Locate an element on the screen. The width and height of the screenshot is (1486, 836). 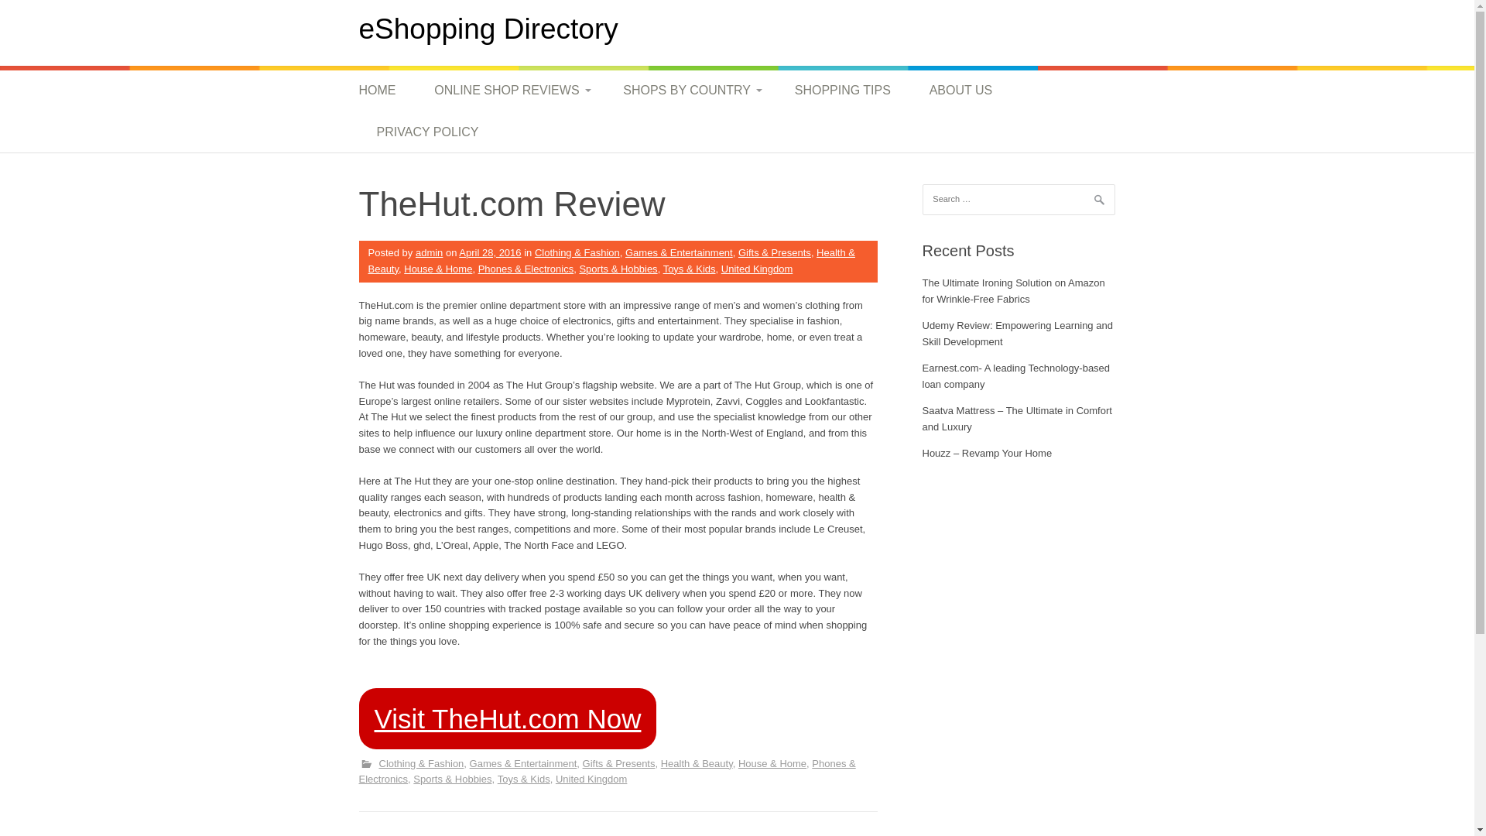
AFRICA is located at coordinates (683, 129).